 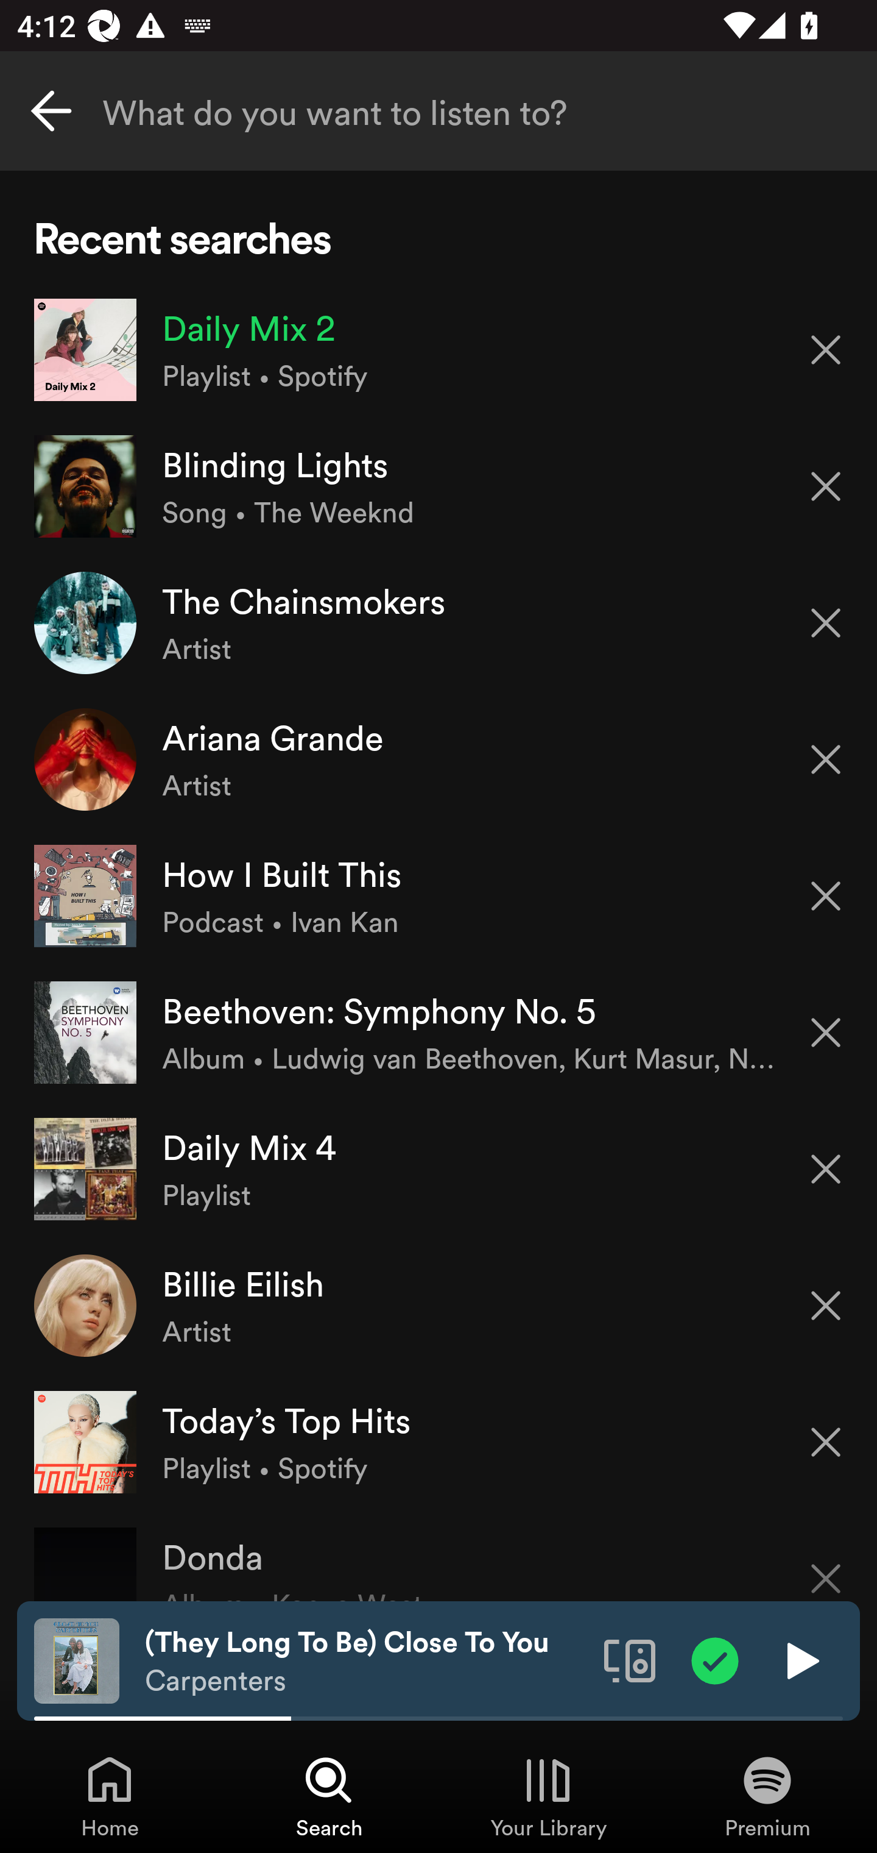 What do you see at coordinates (767, 1796) in the screenshot?
I see `Premium, Tab 4 of 4 Premium Premium` at bounding box center [767, 1796].